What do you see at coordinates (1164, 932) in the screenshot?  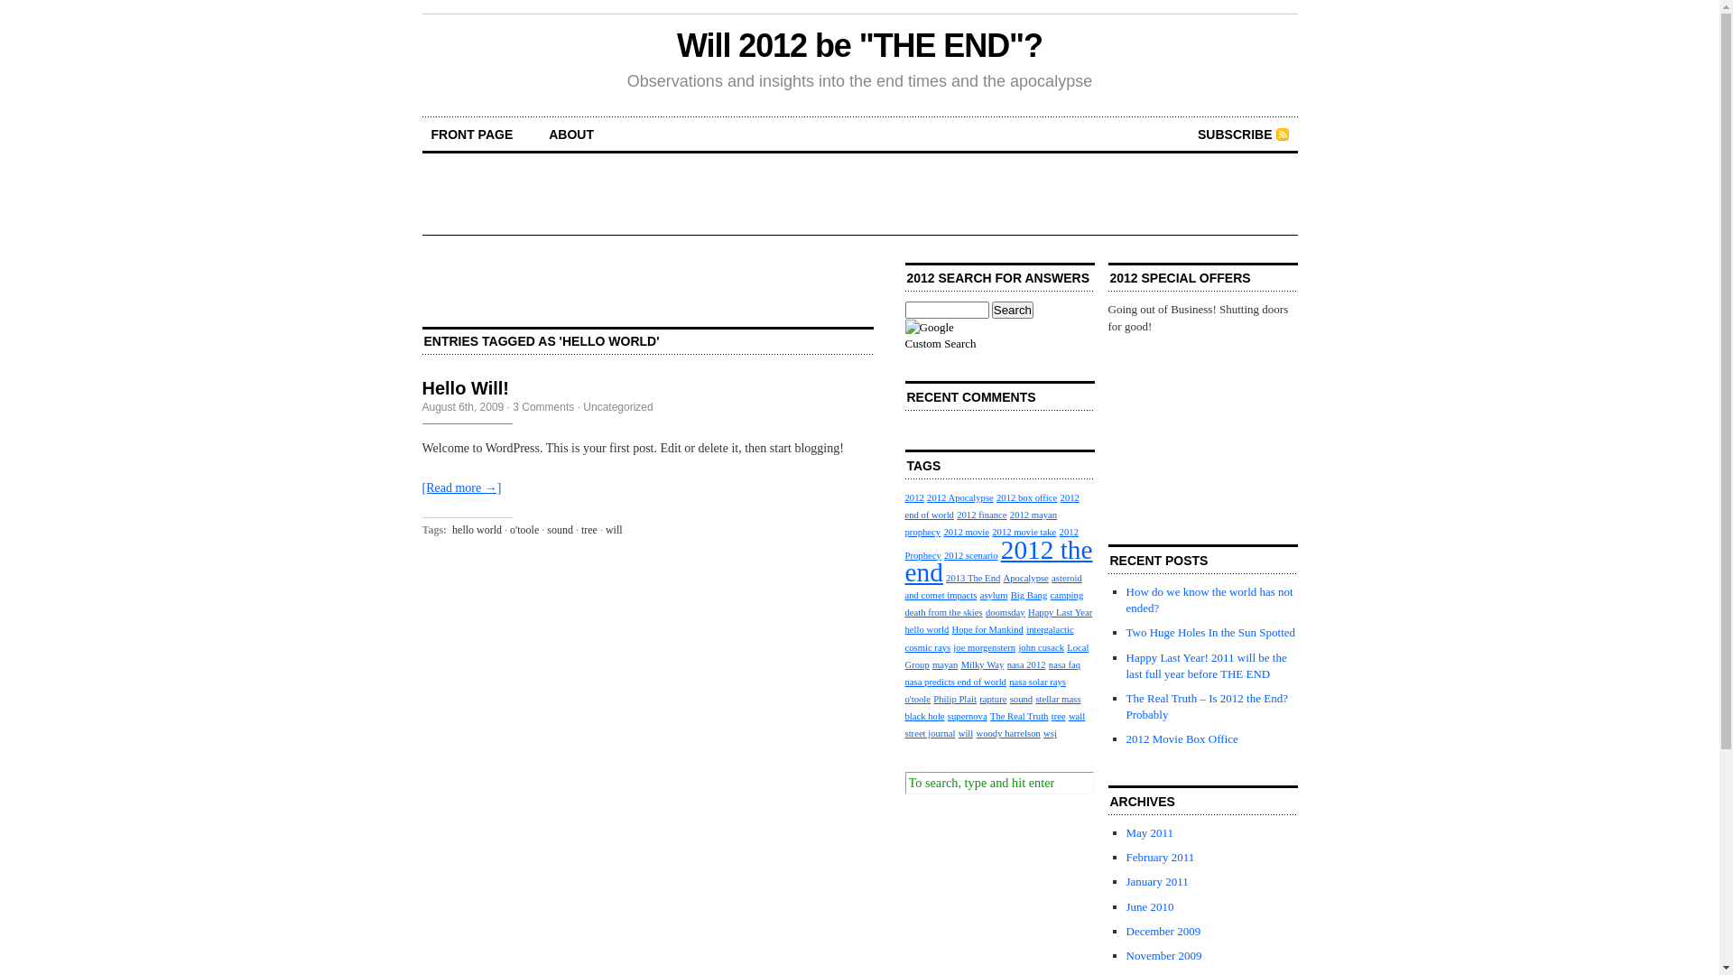 I see `December 2009` at bounding box center [1164, 932].